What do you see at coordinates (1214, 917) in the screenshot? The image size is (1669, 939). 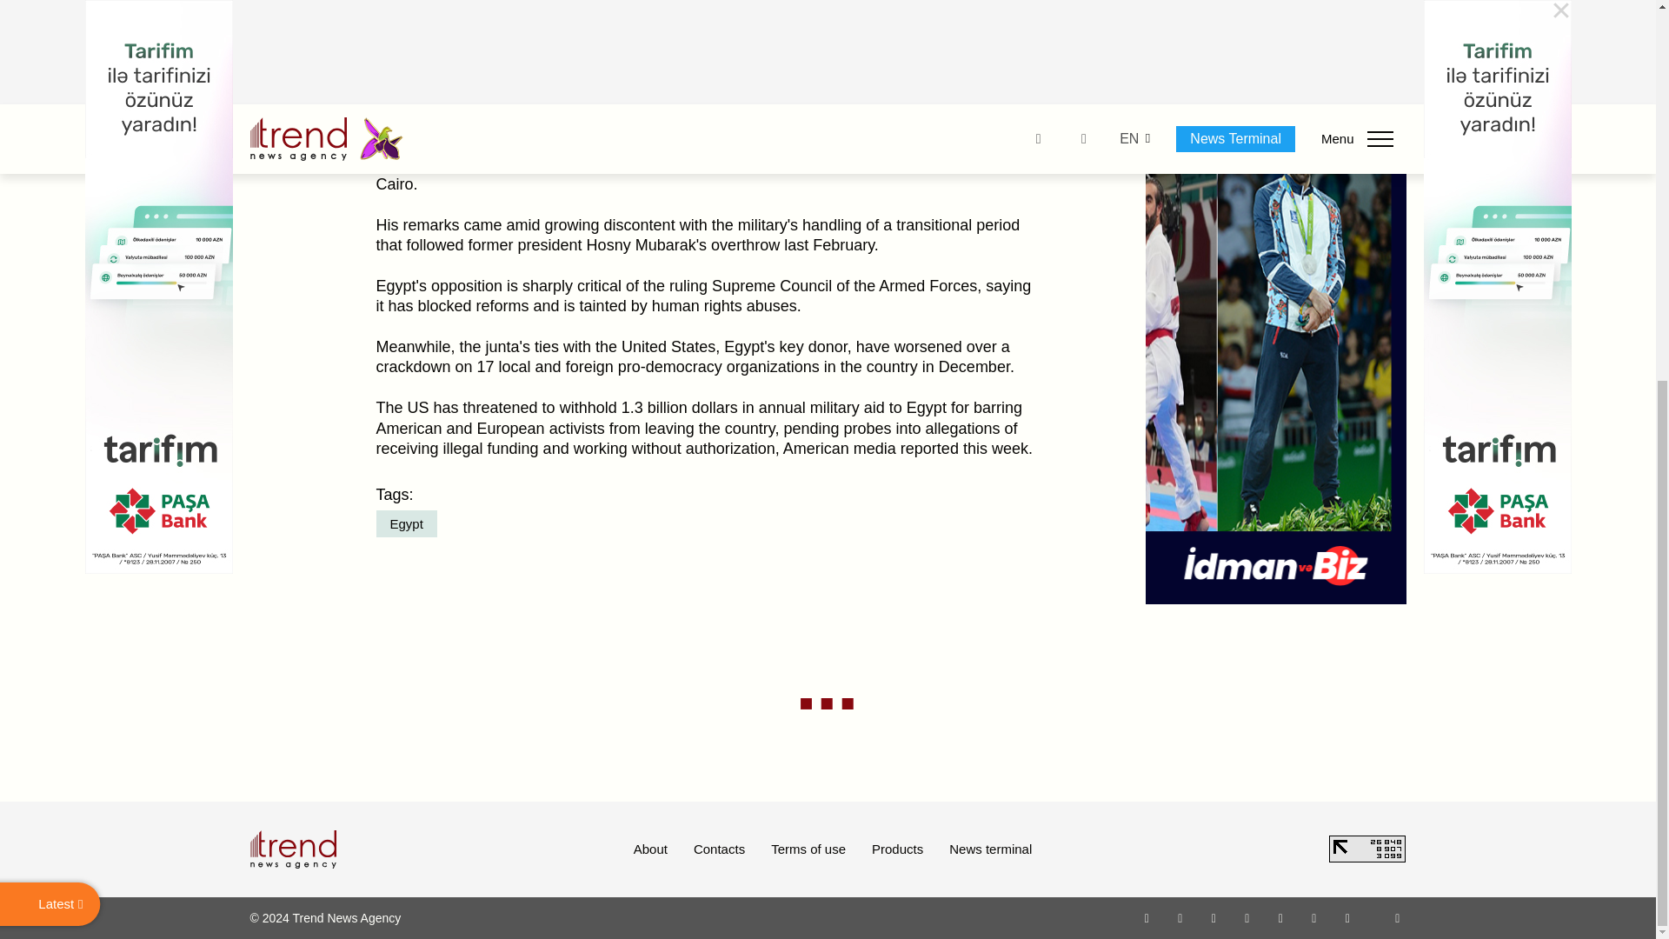 I see `Twitter` at bounding box center [1214, 917].